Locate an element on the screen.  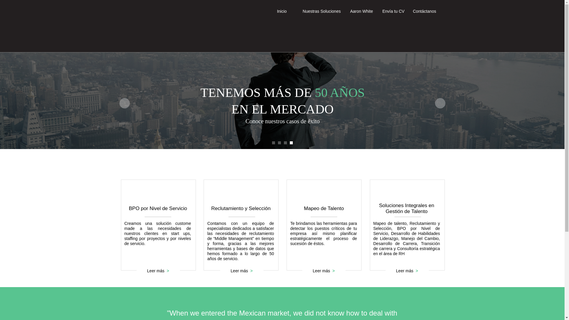
Inicio is located at coordinates (282, 11).